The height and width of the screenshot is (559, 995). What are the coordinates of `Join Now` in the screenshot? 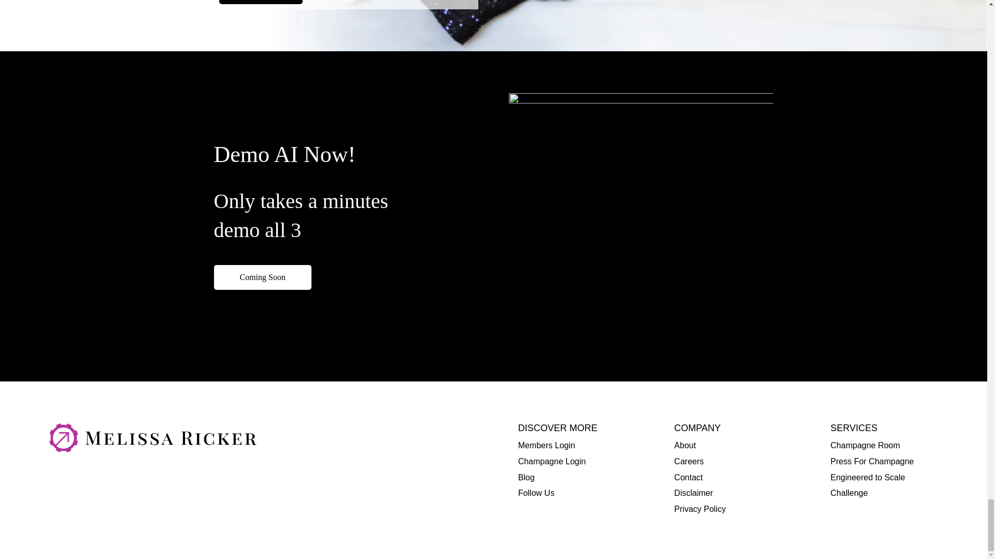 It's located at (260, 2).